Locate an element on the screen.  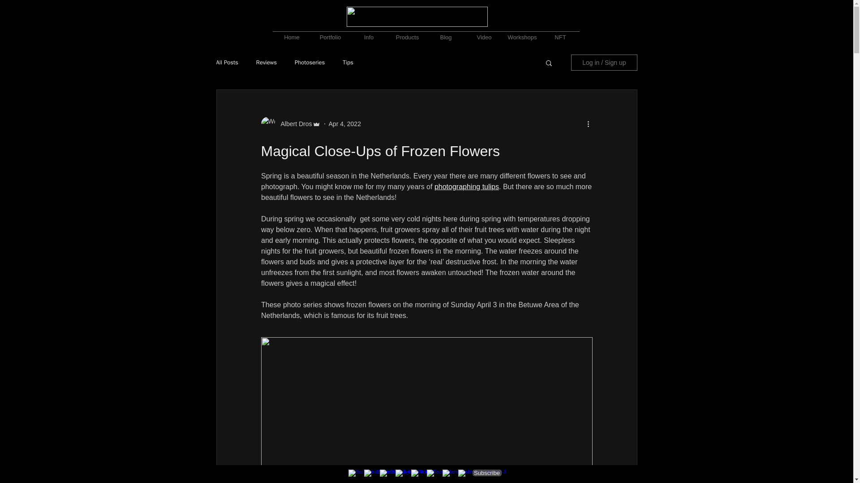
All Posts is located at coordinates (227, 63).